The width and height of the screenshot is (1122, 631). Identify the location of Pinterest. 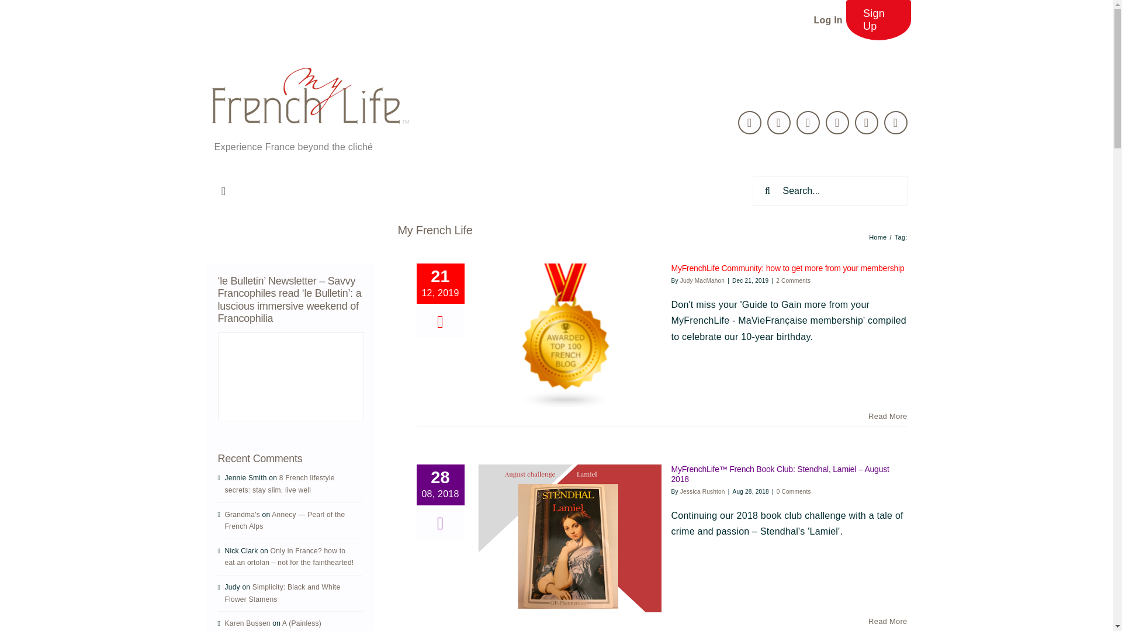
(837, 123).